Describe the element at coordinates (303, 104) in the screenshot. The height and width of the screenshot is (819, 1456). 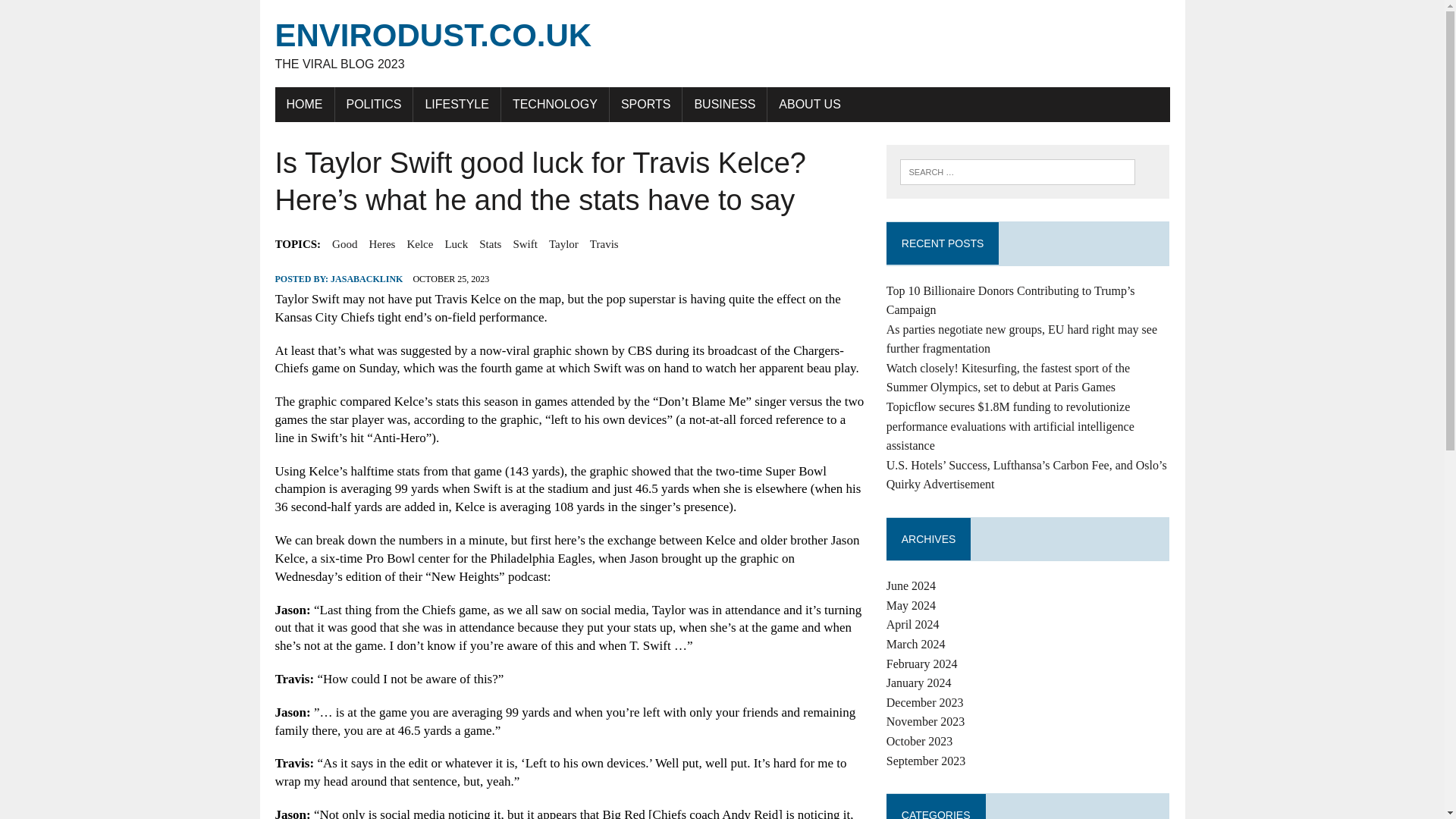
I see `HOME` at that location.